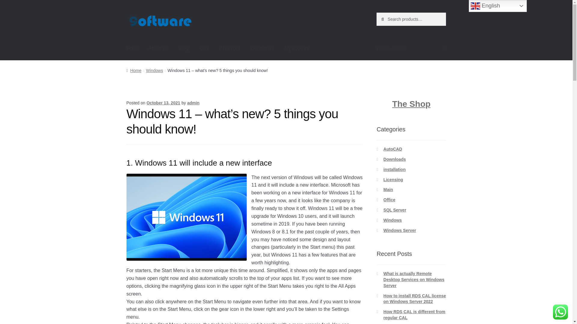 This screenshot has width=577, height=324. What do you see at coordinates (400, 230) in the screenshot?
I see `Windows Server` at bounding box center [400, 230].